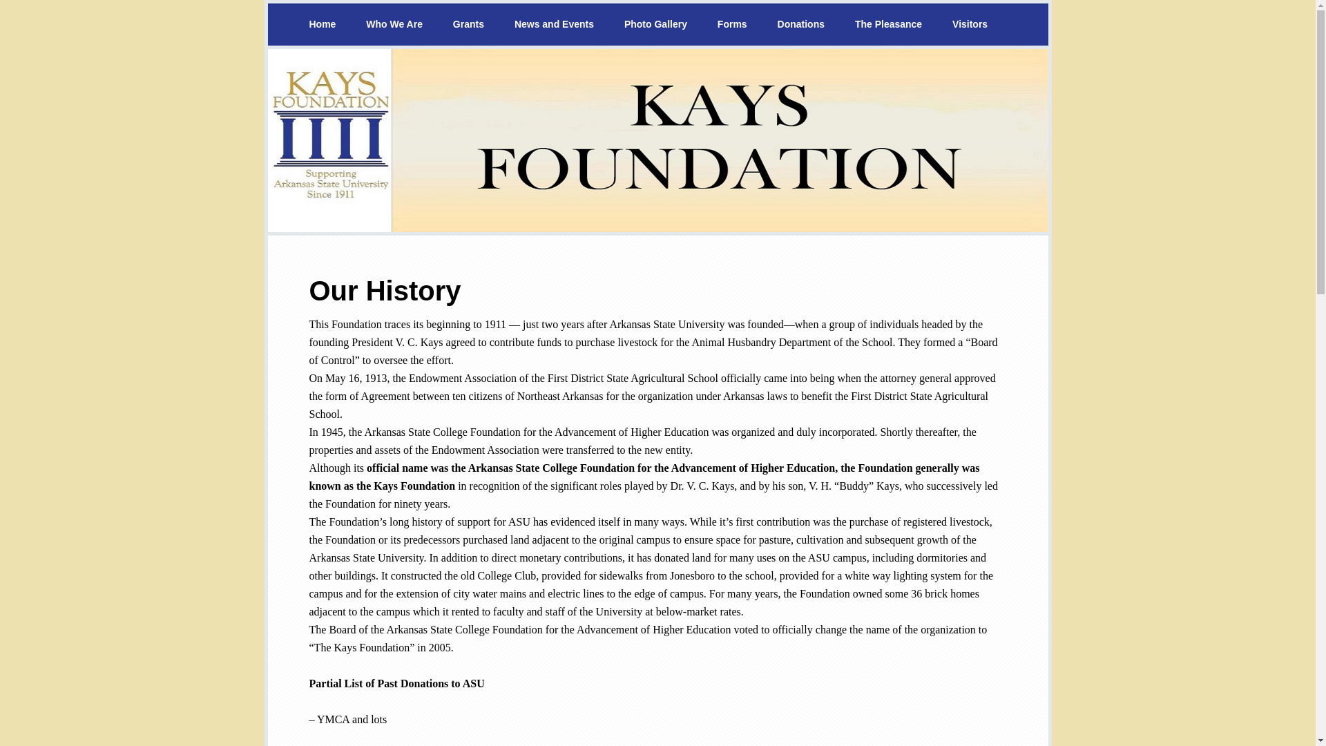 The height and width of the screenshot is (746, 1326). I want to click on Home, so click(323, 24).